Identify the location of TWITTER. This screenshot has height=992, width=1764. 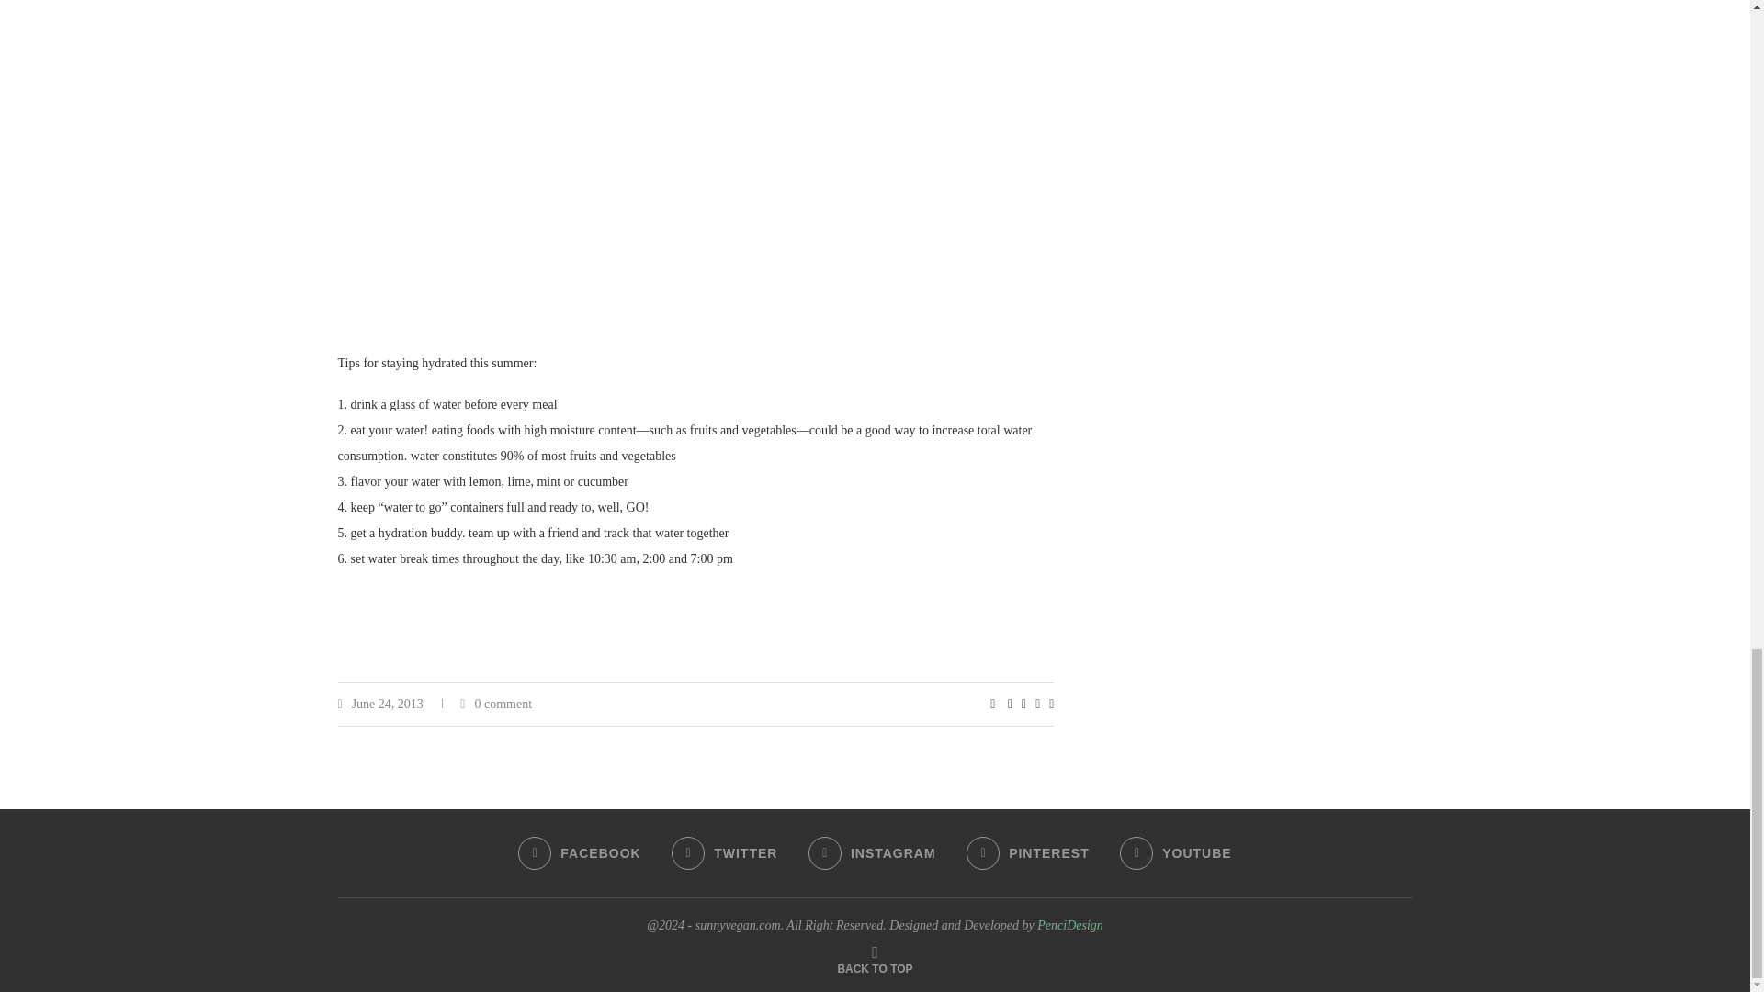
(724, 853).